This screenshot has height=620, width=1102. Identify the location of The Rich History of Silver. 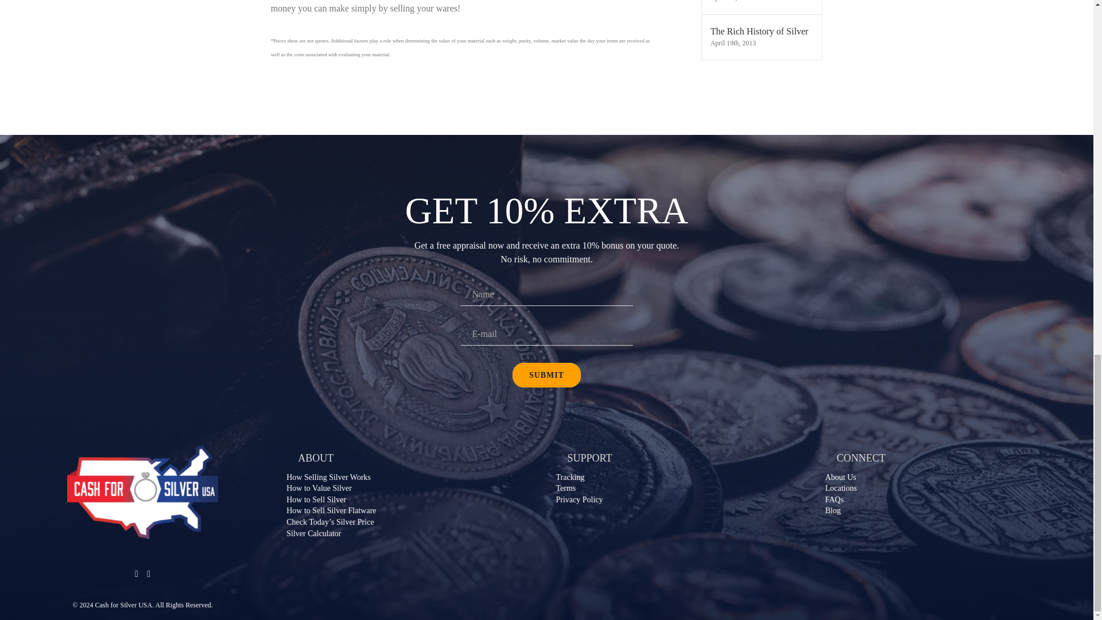
(762, 31).